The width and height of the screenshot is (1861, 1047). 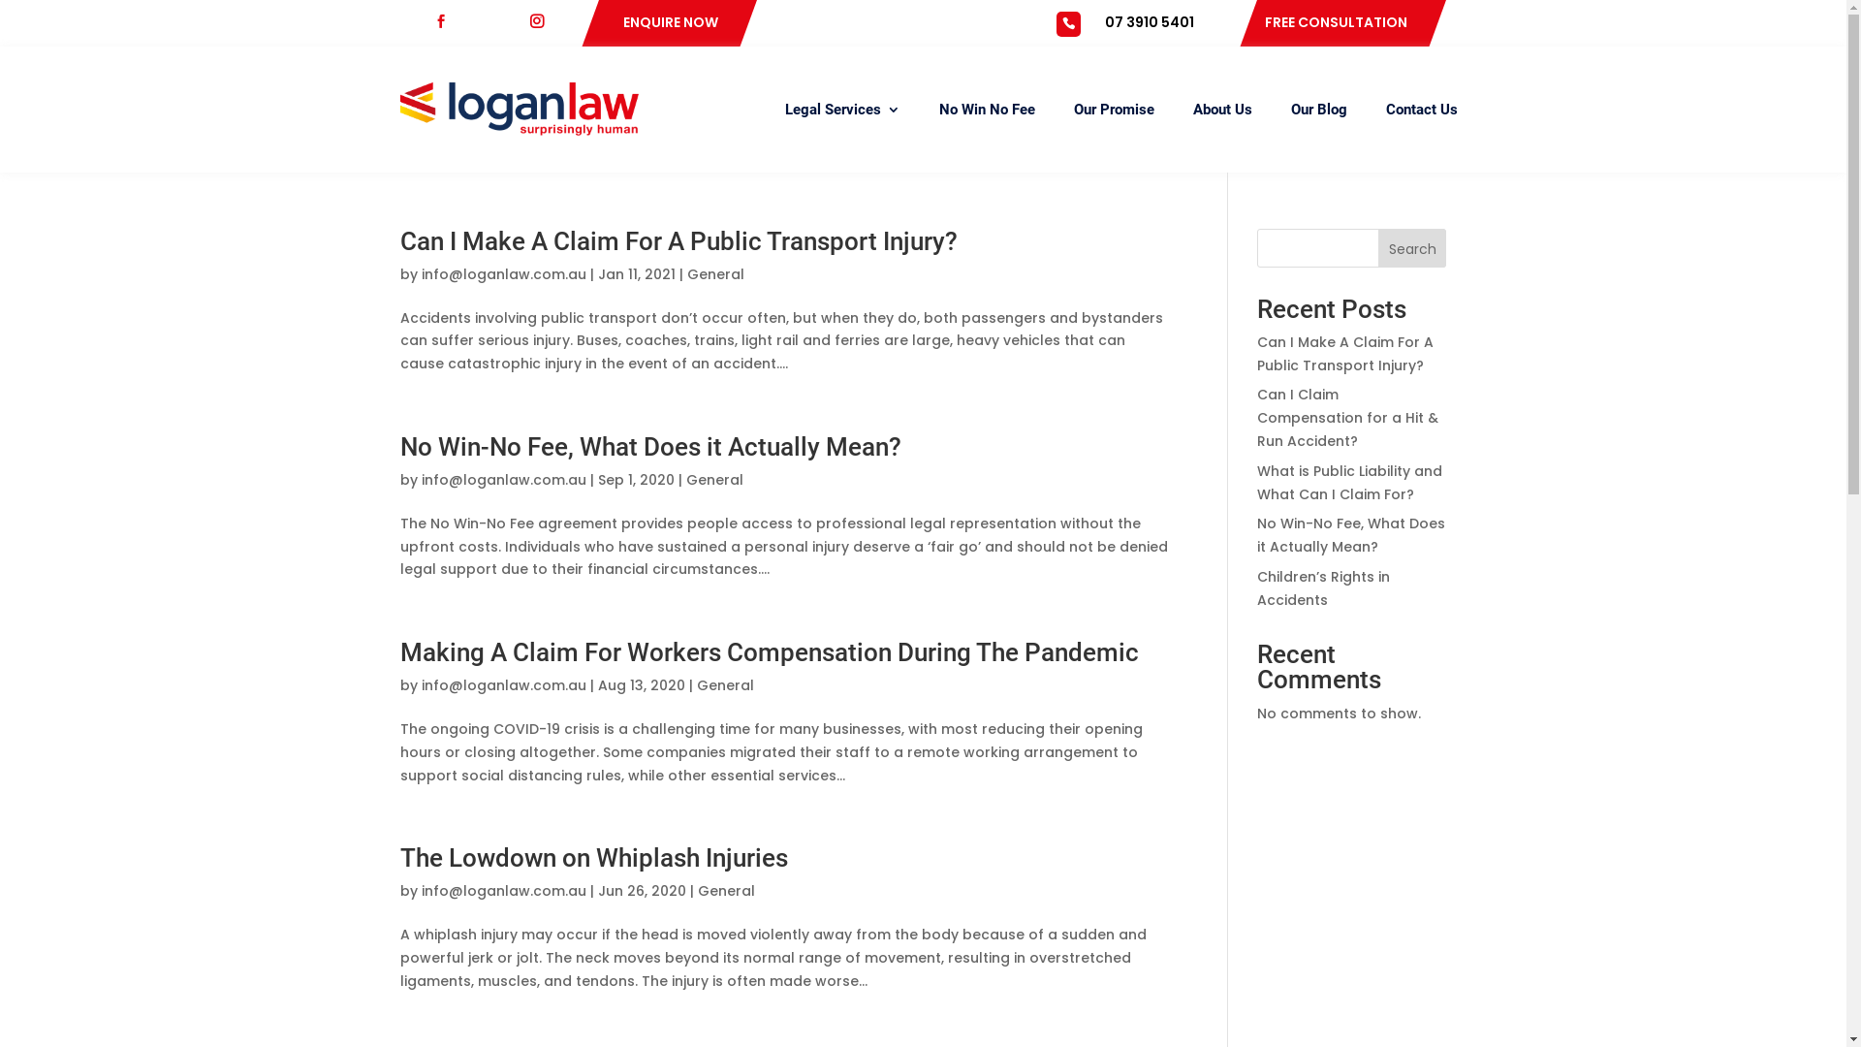 What do you see at coordinates (715, 480) in the screenshot?
I see `General` at bounding box center [715, 480].